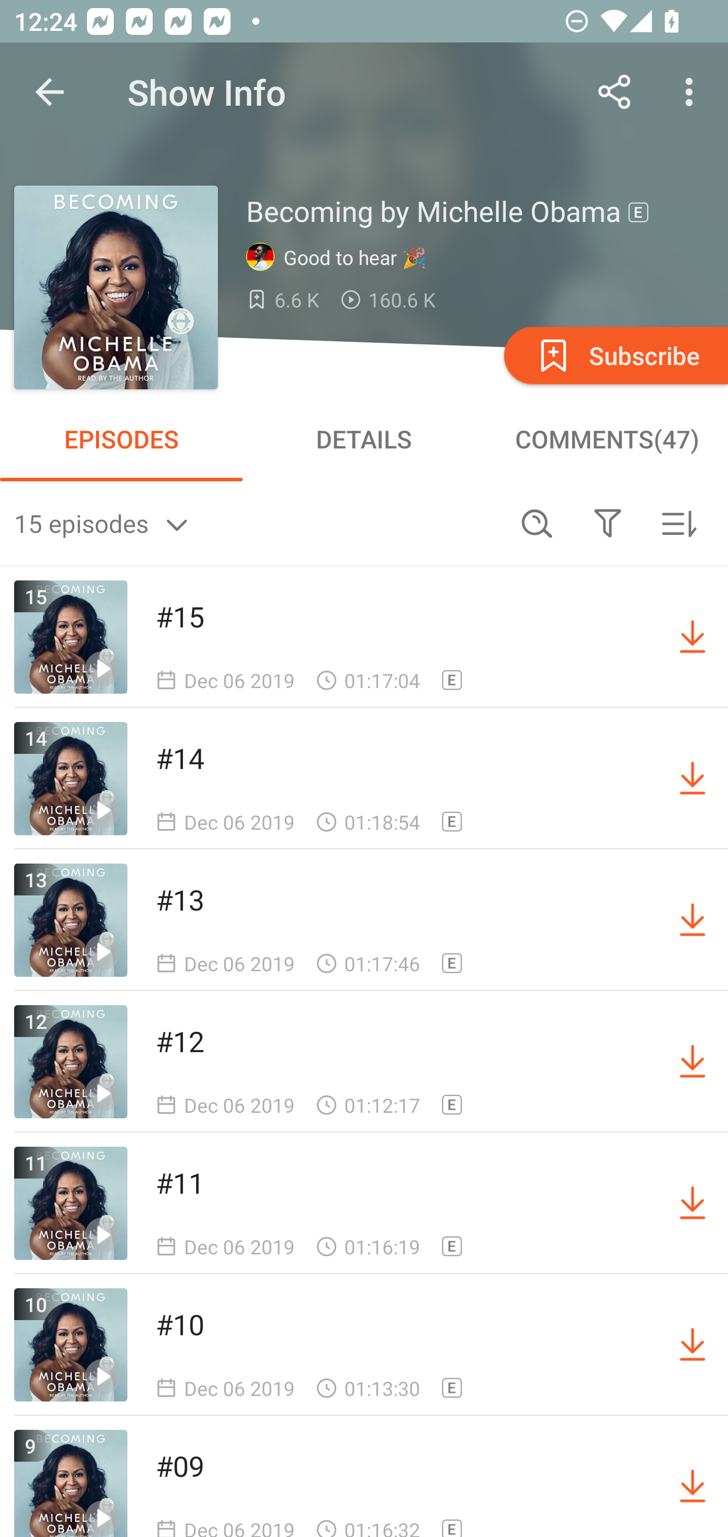 This screenshot has height=1537, width=728. I want to click on 15 episodes , so click(258, 523).